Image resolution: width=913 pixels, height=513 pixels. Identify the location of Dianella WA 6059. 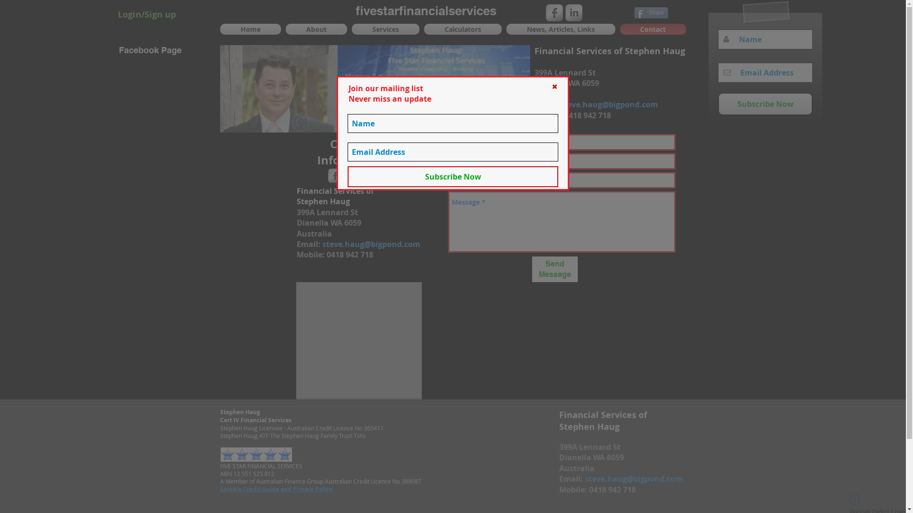
(592, 457).